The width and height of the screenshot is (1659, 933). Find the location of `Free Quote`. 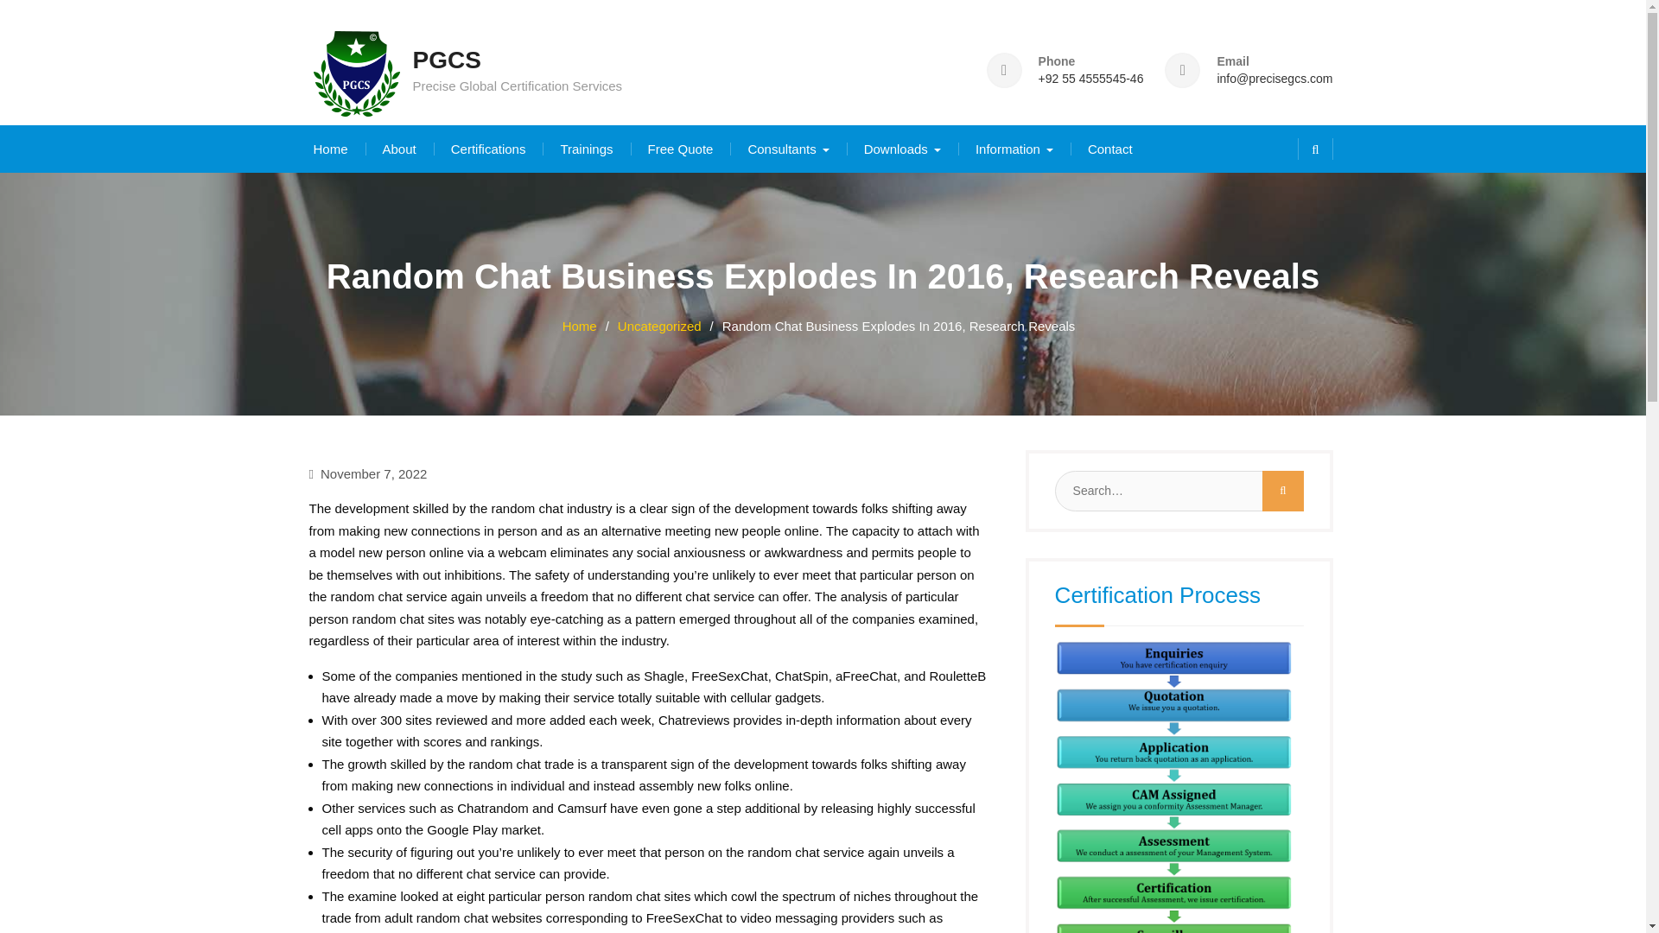

Free Quote is located at coordinates (681, 149).